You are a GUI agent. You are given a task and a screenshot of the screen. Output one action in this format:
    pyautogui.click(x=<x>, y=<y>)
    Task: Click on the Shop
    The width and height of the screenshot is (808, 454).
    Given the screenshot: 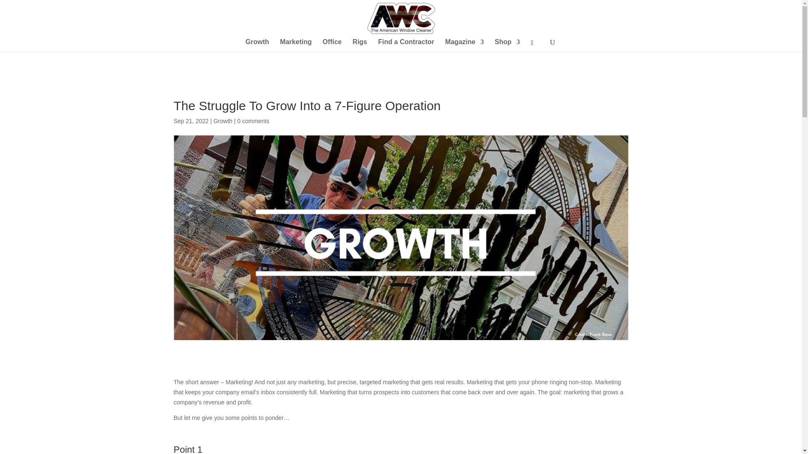 What is the action you would take?
    pyautogui.click(x=508, y=45)
    